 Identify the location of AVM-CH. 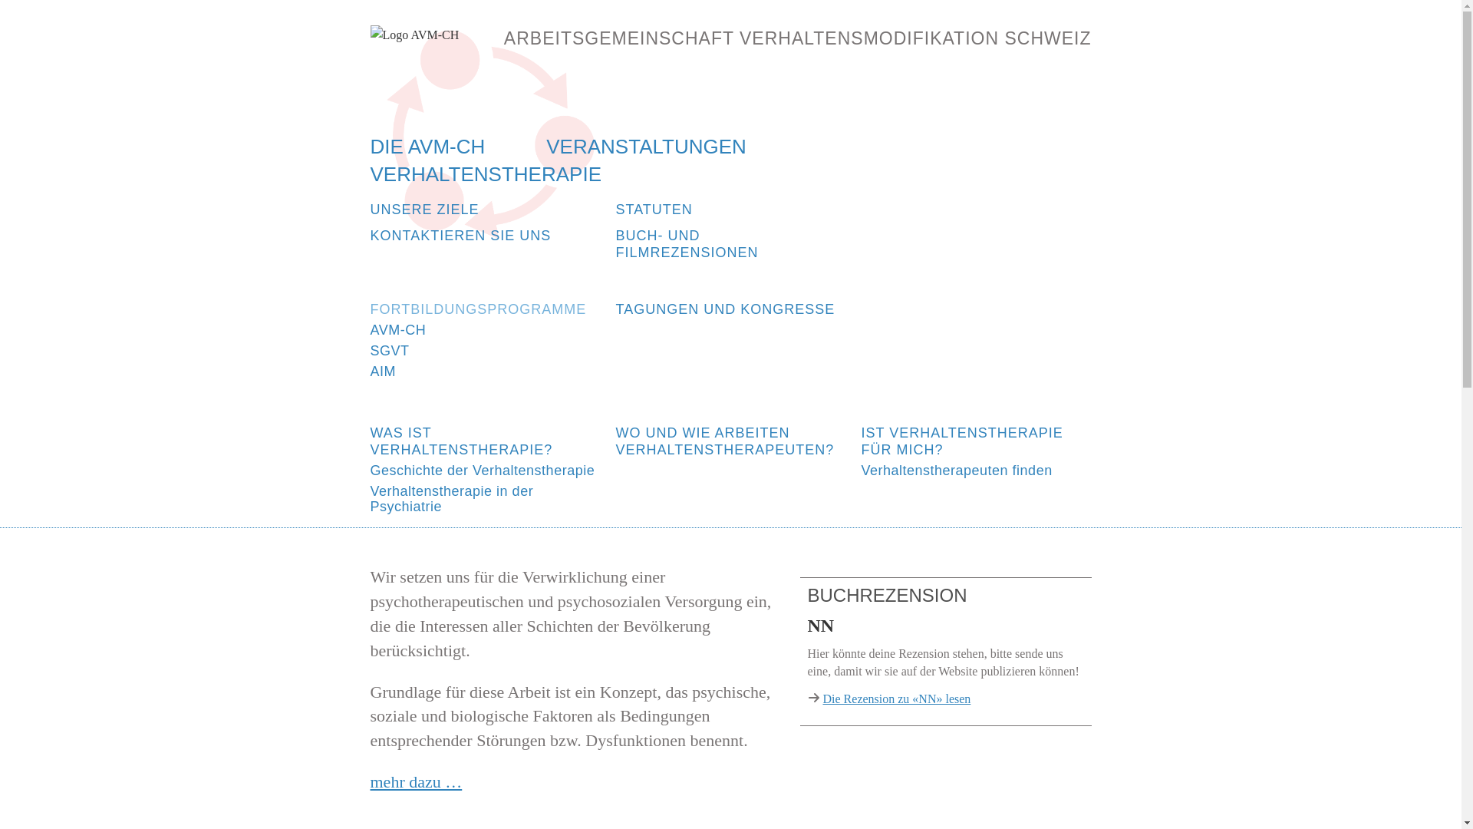
(485, 330).